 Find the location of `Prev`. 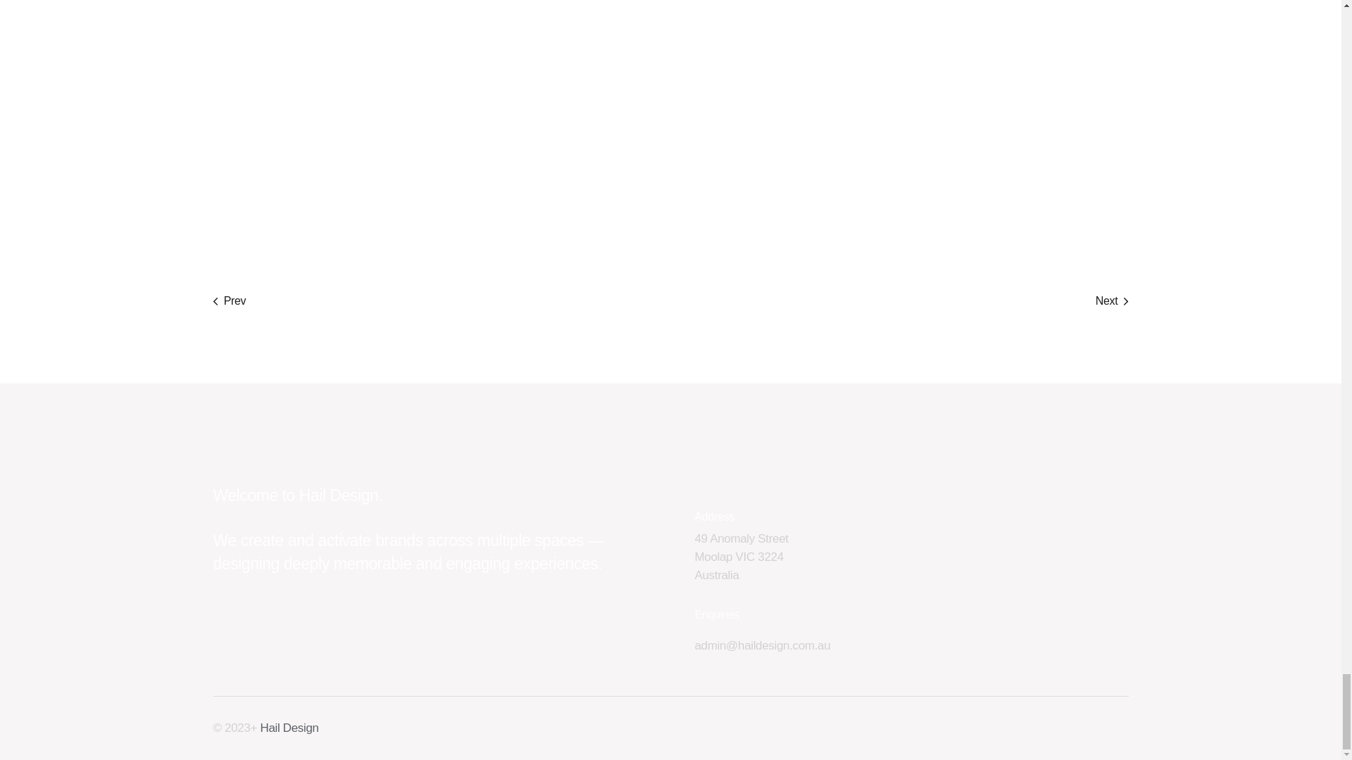

Prev is located at coordinates (1112, 300).